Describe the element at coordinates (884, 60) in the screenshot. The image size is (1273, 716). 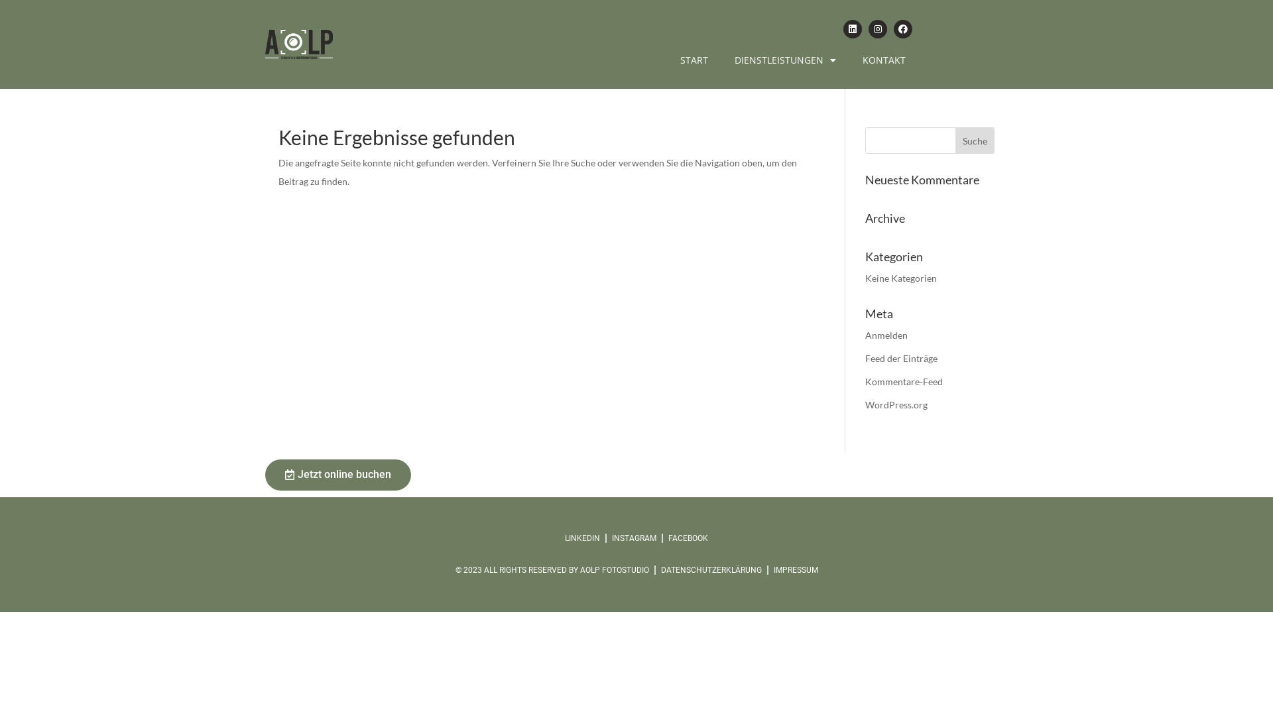
I see `KONTAKT` at that location.